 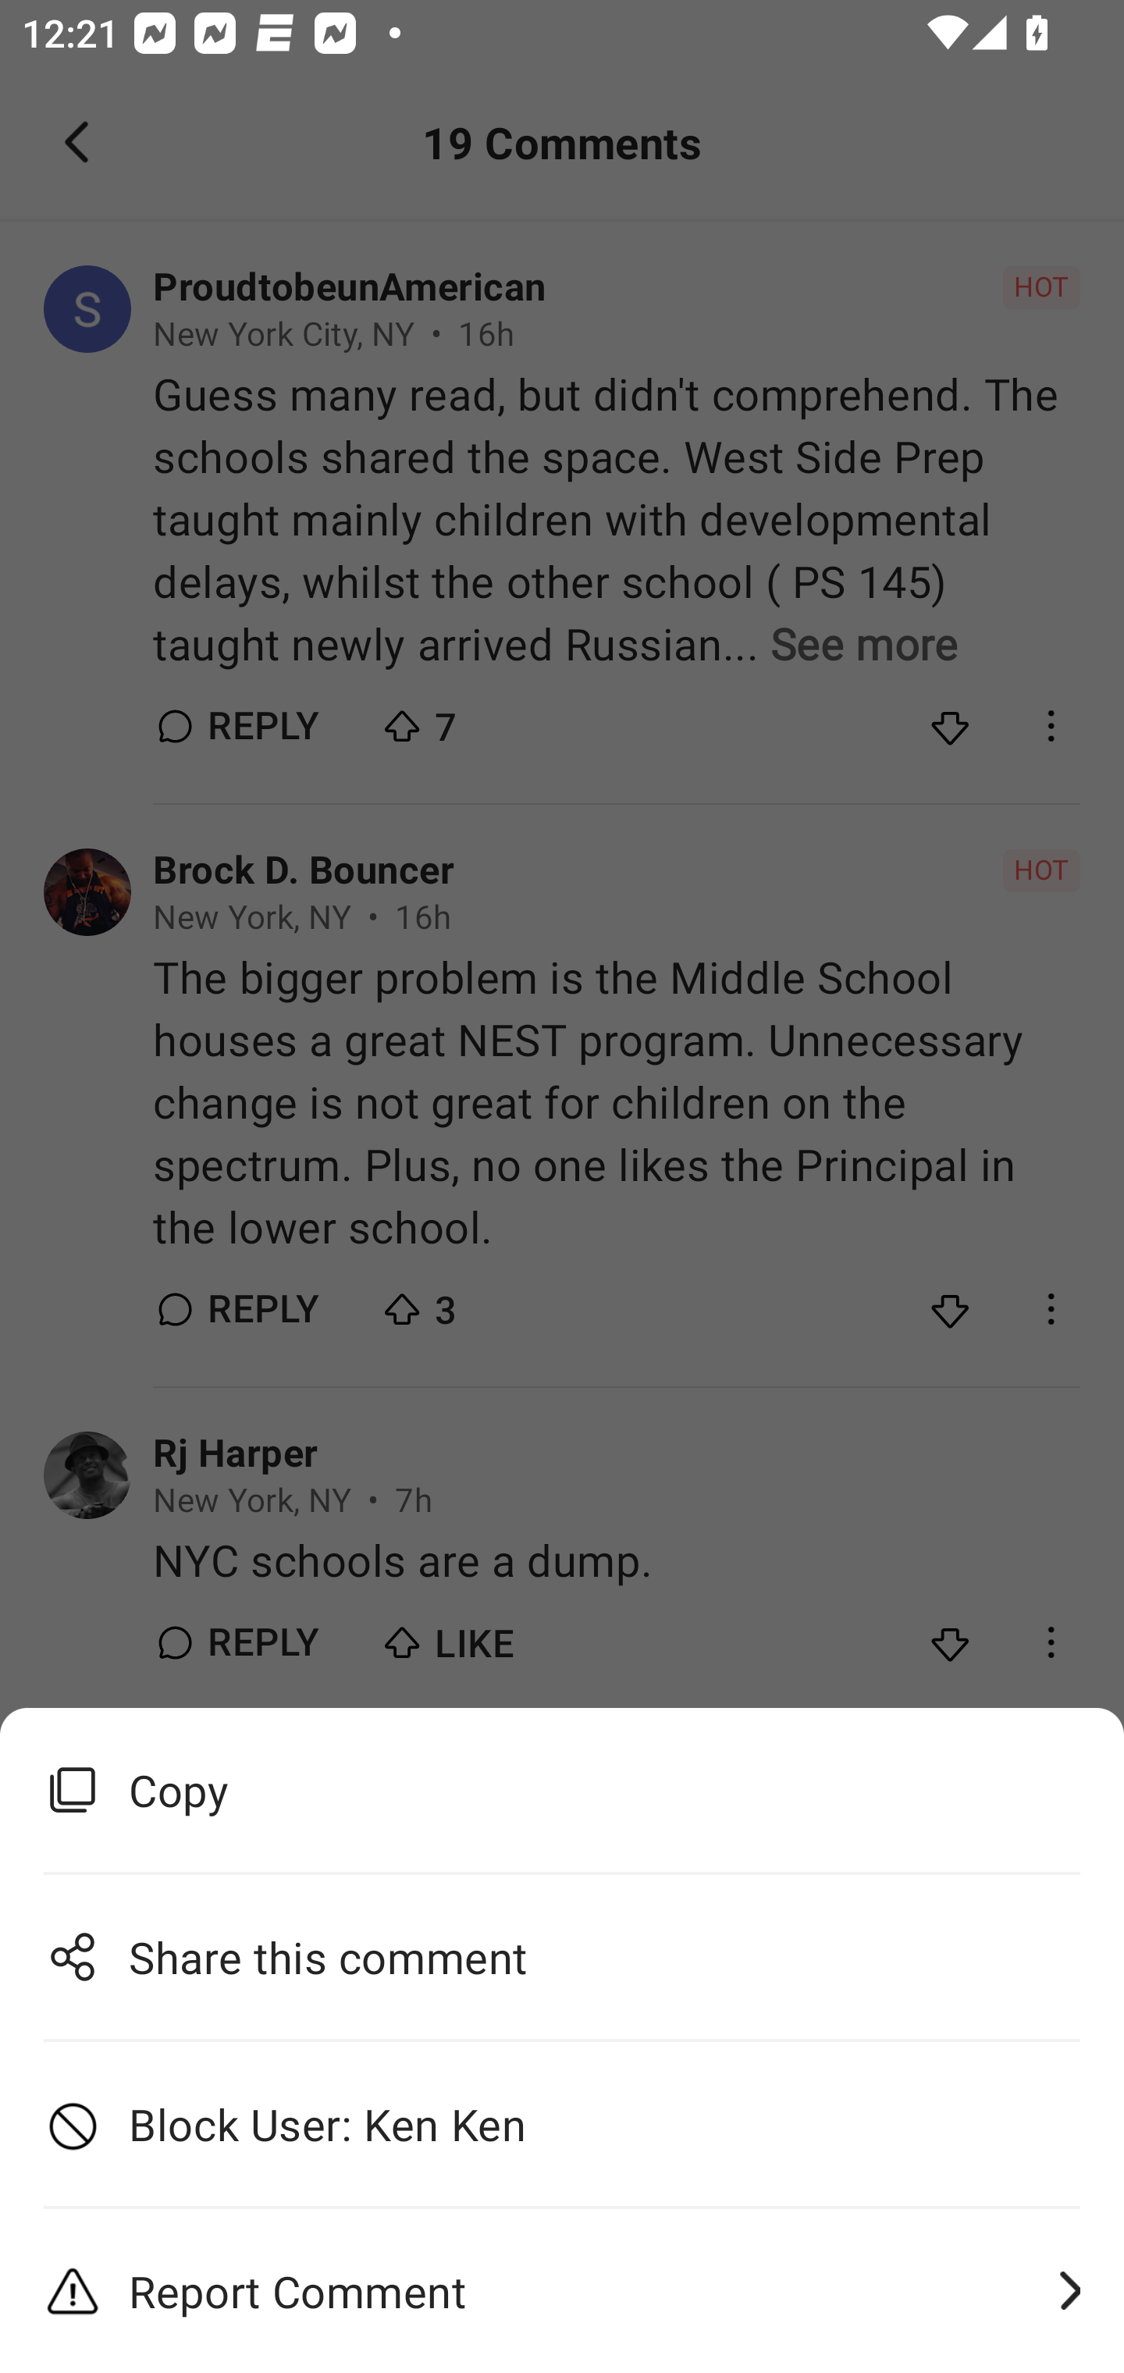 What do you see at coordinates (562, 1790) in the screenshot?
I see `Copy` at bounding box center [562, 1790].